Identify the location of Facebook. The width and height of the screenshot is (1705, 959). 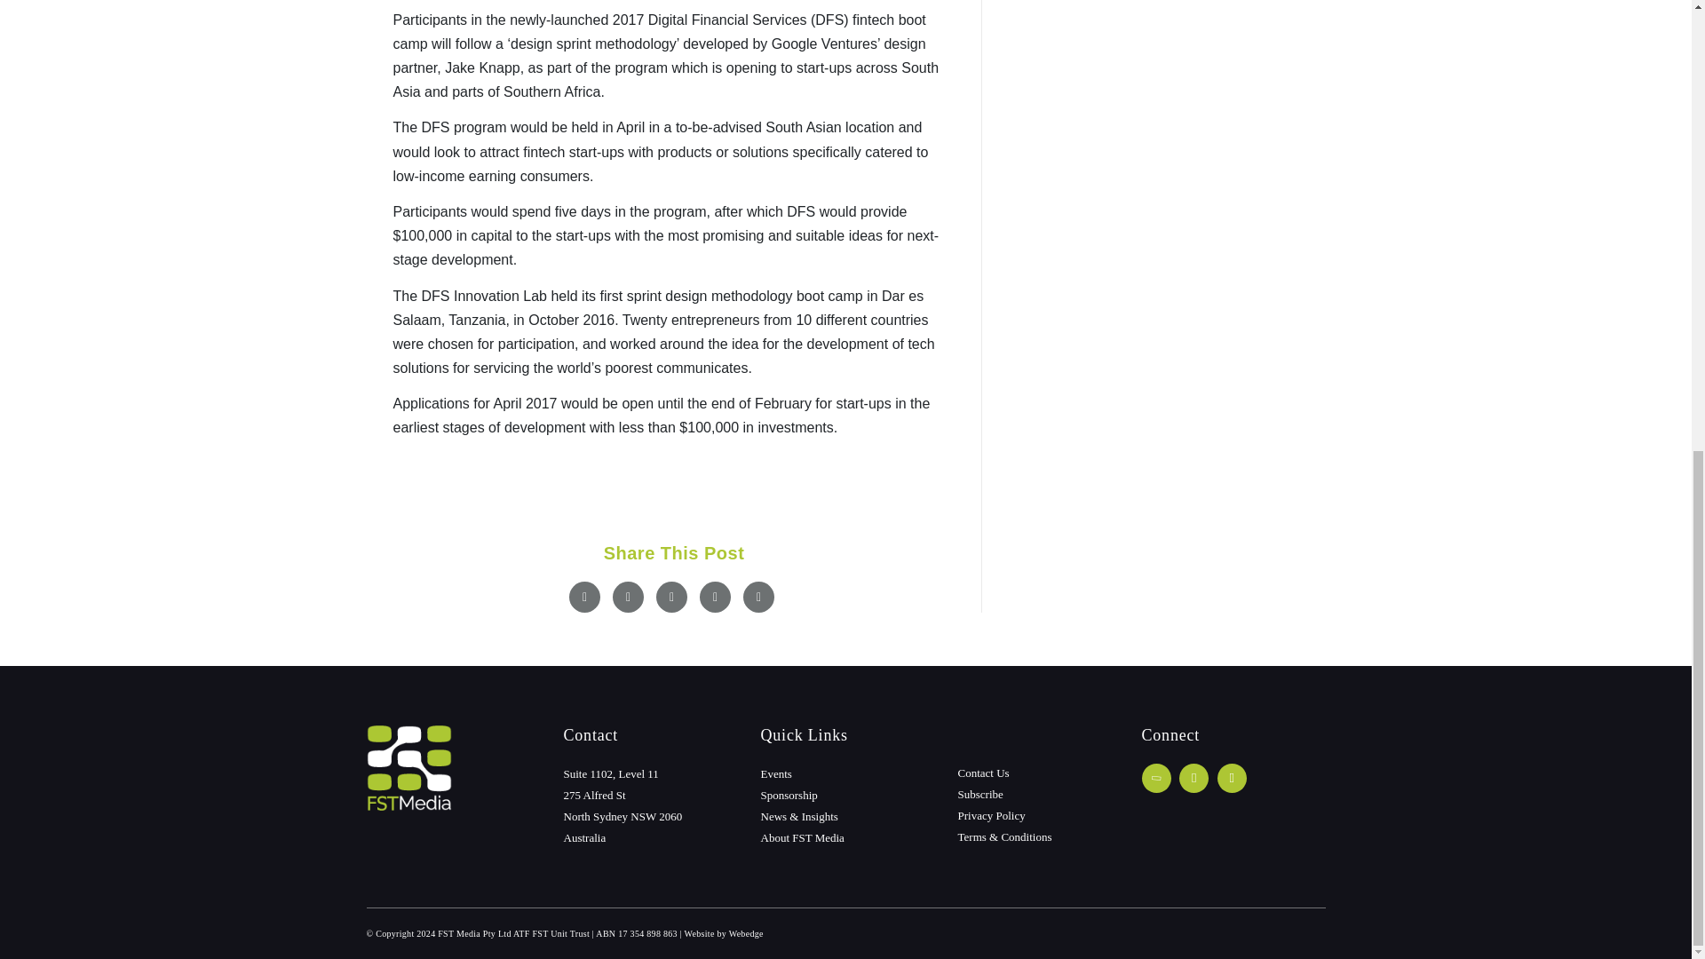
(584, 597).